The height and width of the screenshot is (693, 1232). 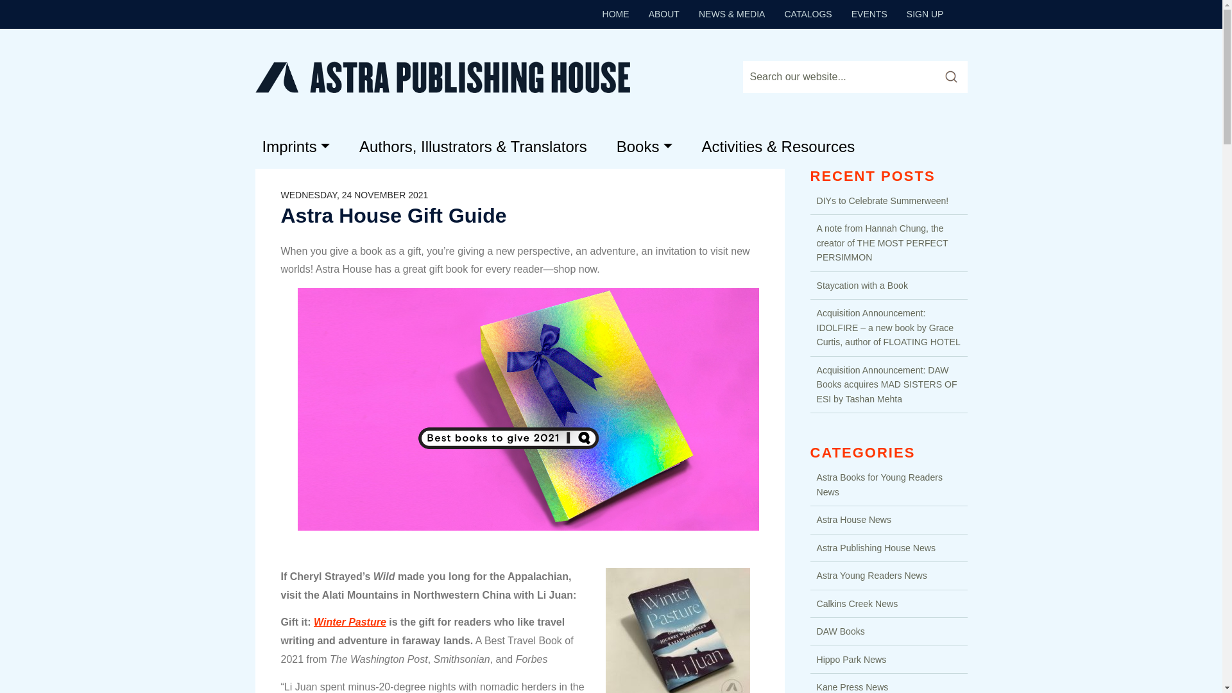 I want to click on Search our website..., so click(x=837, y=77).